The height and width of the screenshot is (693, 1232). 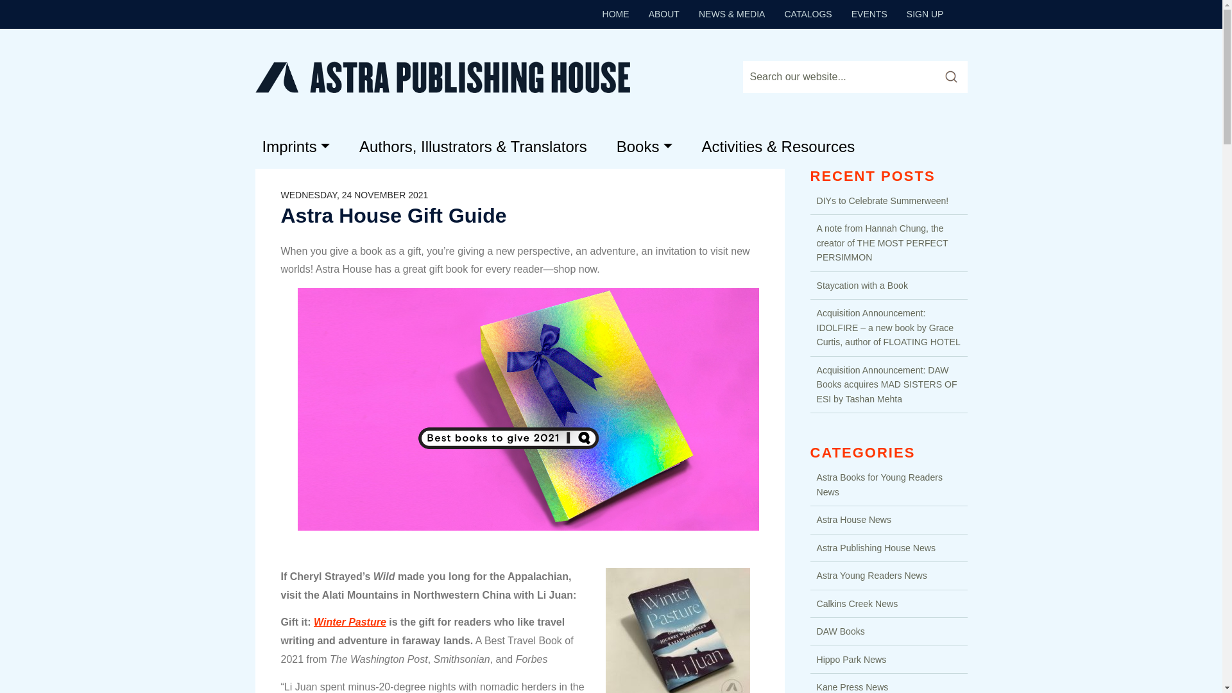 I want to click on Search our website..., so click(x=837, y=77).